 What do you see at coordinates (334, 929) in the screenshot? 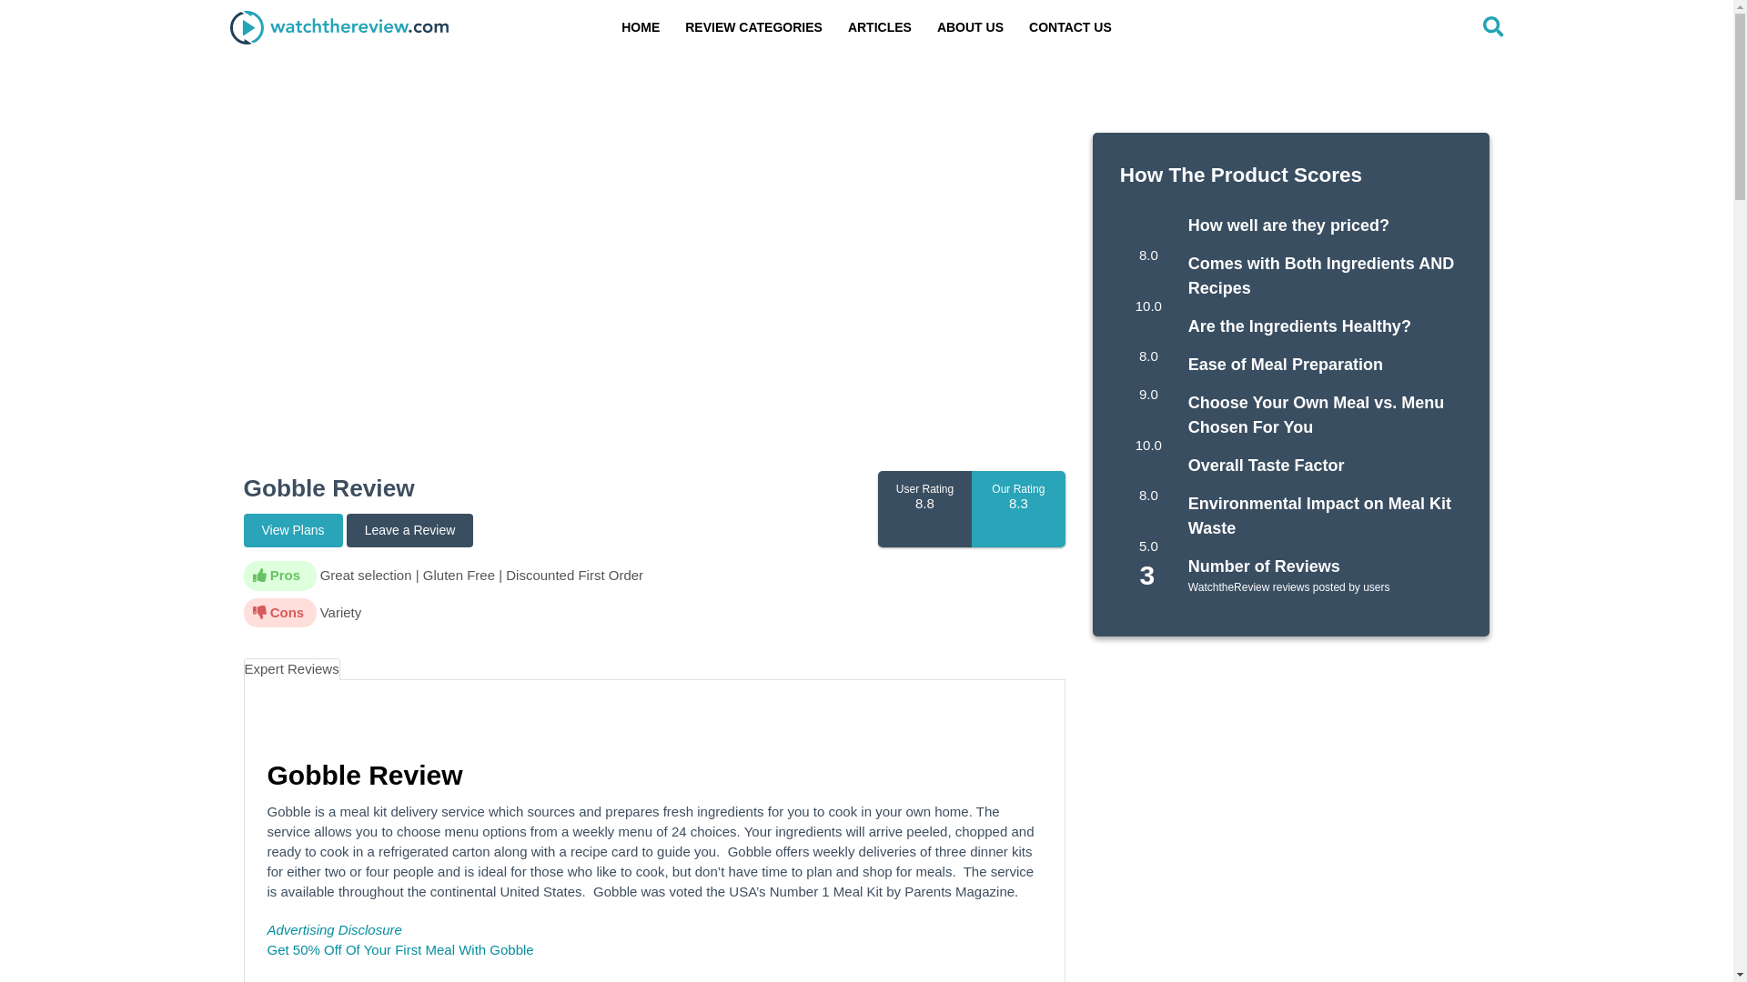
I see `Advertising Disclosure` at bounding box center [334, 929].